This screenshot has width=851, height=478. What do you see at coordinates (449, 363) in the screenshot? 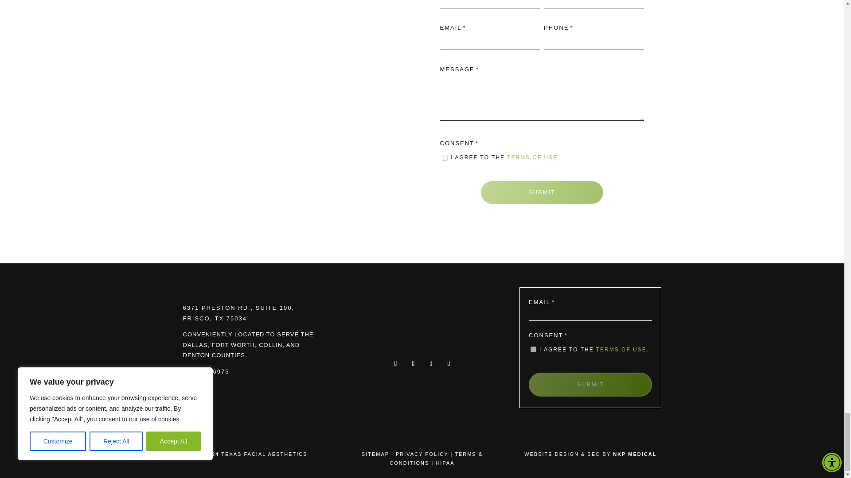
I see `Follow on Youtube` at bounding box center [449, 363].